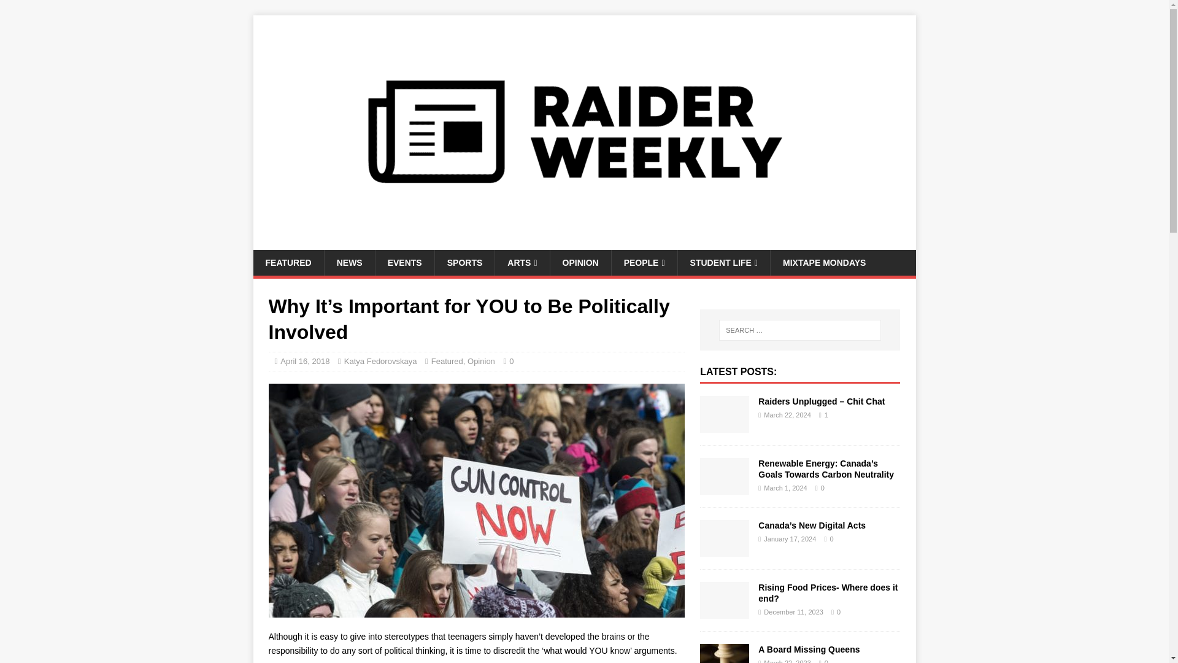 The image size is (1178, 663). Describe the element at coordinates (580, 263) in the screenshot. I see `OPINION` at that location.